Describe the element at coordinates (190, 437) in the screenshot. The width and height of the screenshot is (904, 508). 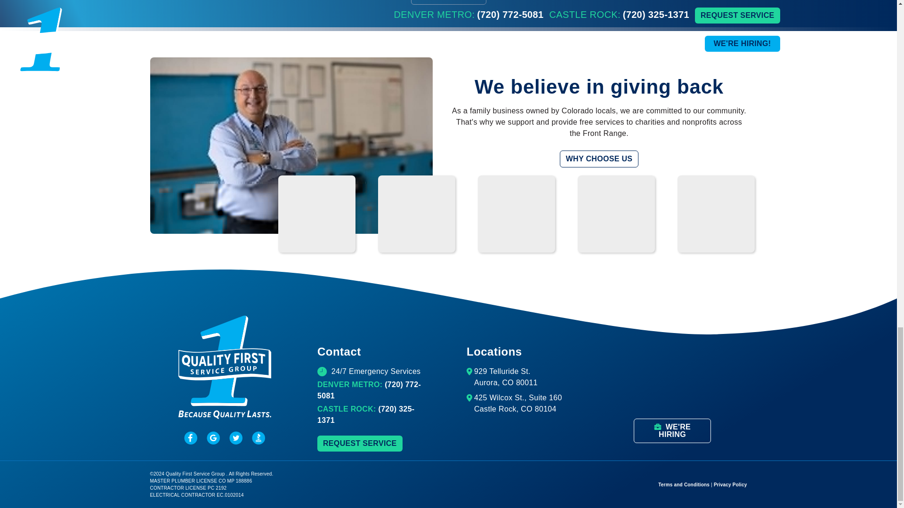
I see `Facebook` at that location.